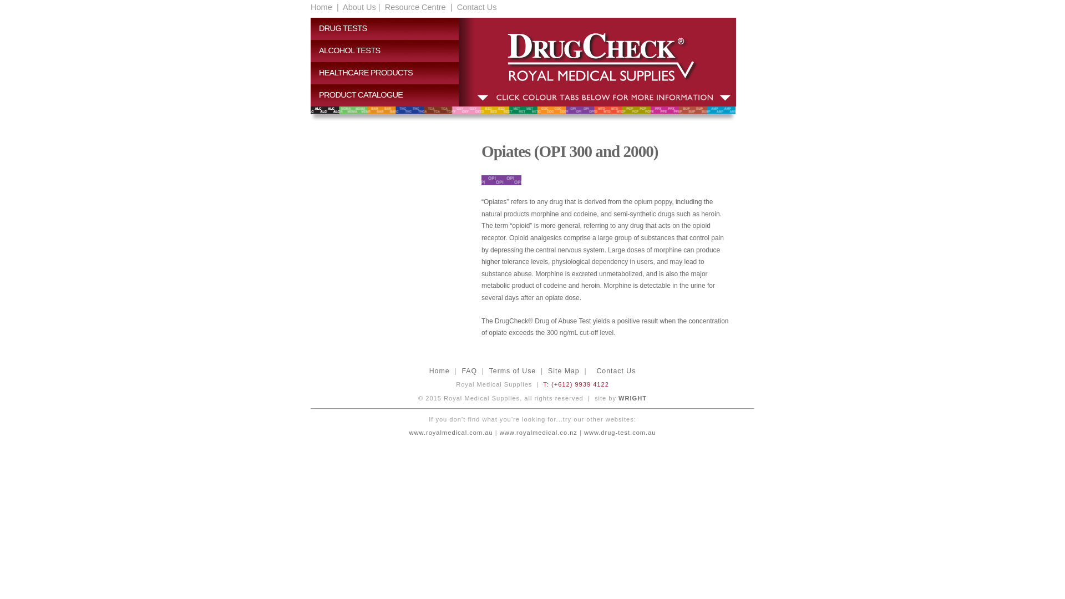 The width and height of the screenshot is (1065, 599). What do you see at coordinates (389, 29) in the screenshot?
I see `DRUG TESTS` at bounding box center [389, 29].